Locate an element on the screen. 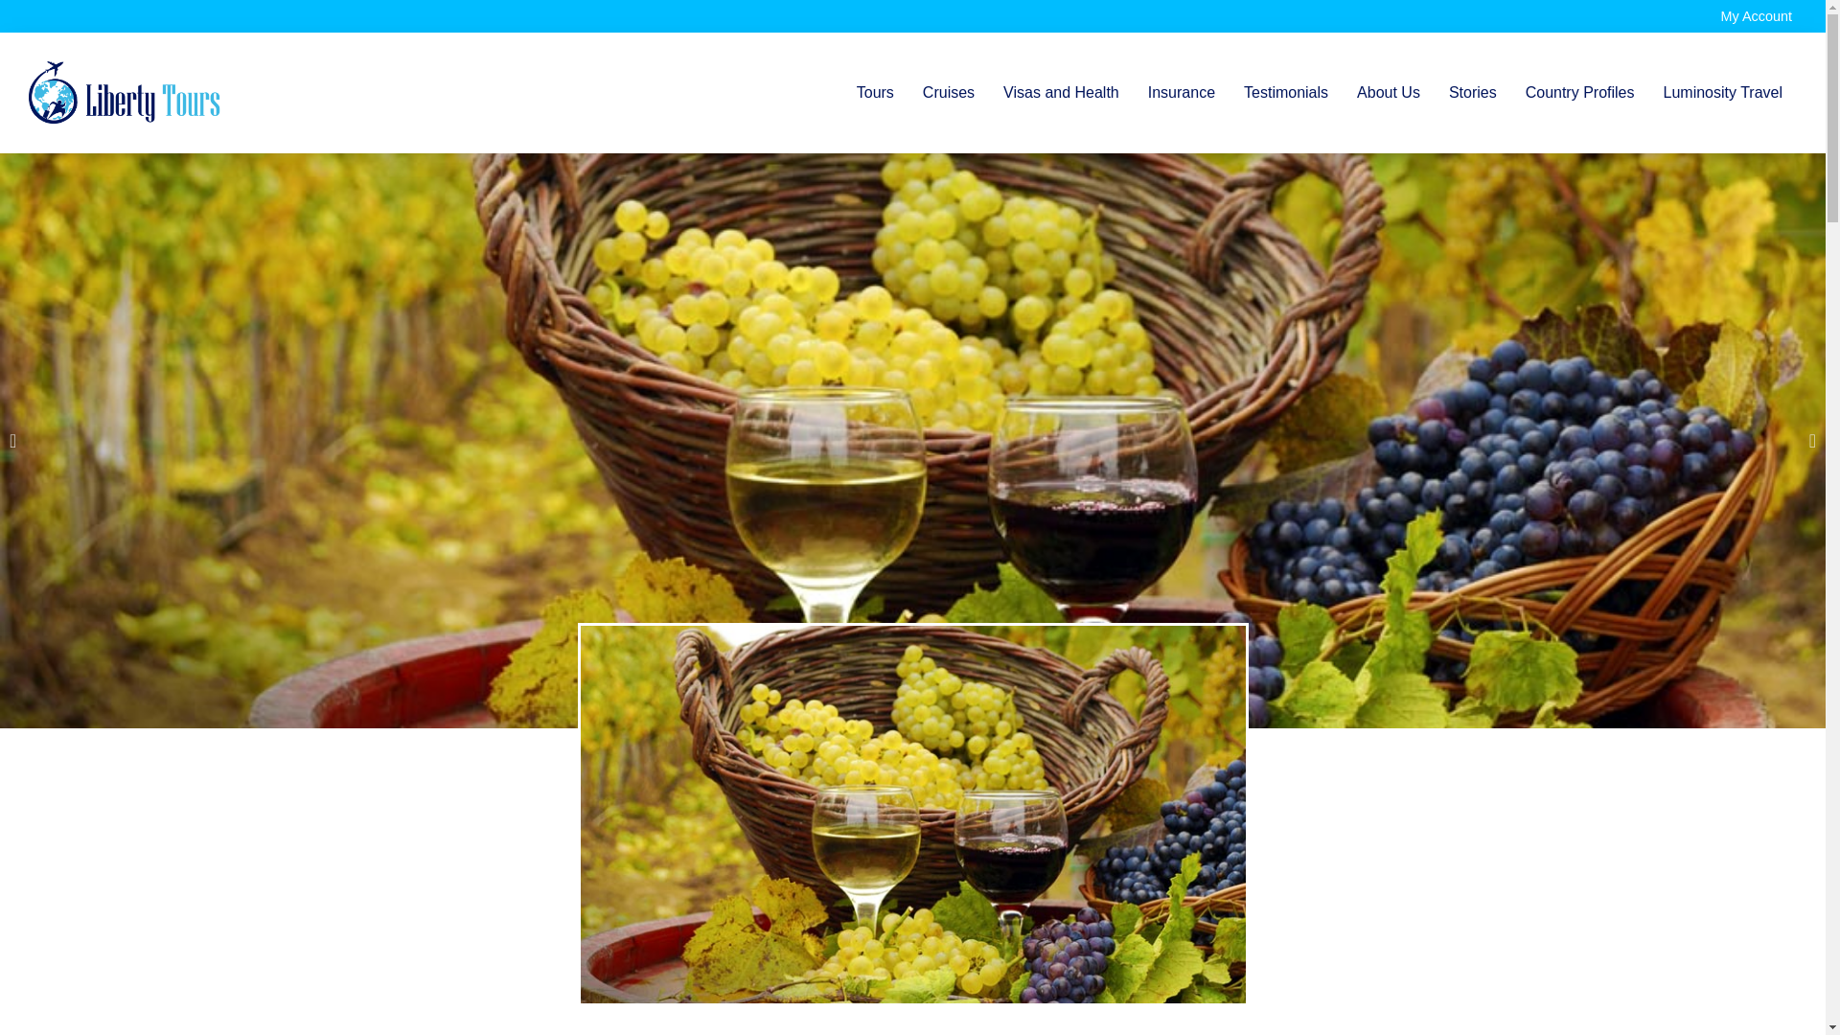 The image size is (1840, 1035). Insurance is located at coordinates (1181, 92).